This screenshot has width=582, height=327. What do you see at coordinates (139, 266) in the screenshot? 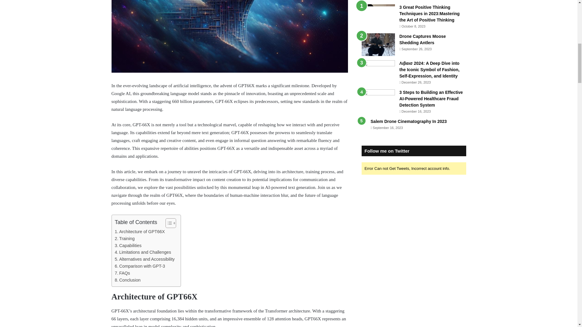
I see `Comparison with GPT-3` at bounding box center [139, 266].